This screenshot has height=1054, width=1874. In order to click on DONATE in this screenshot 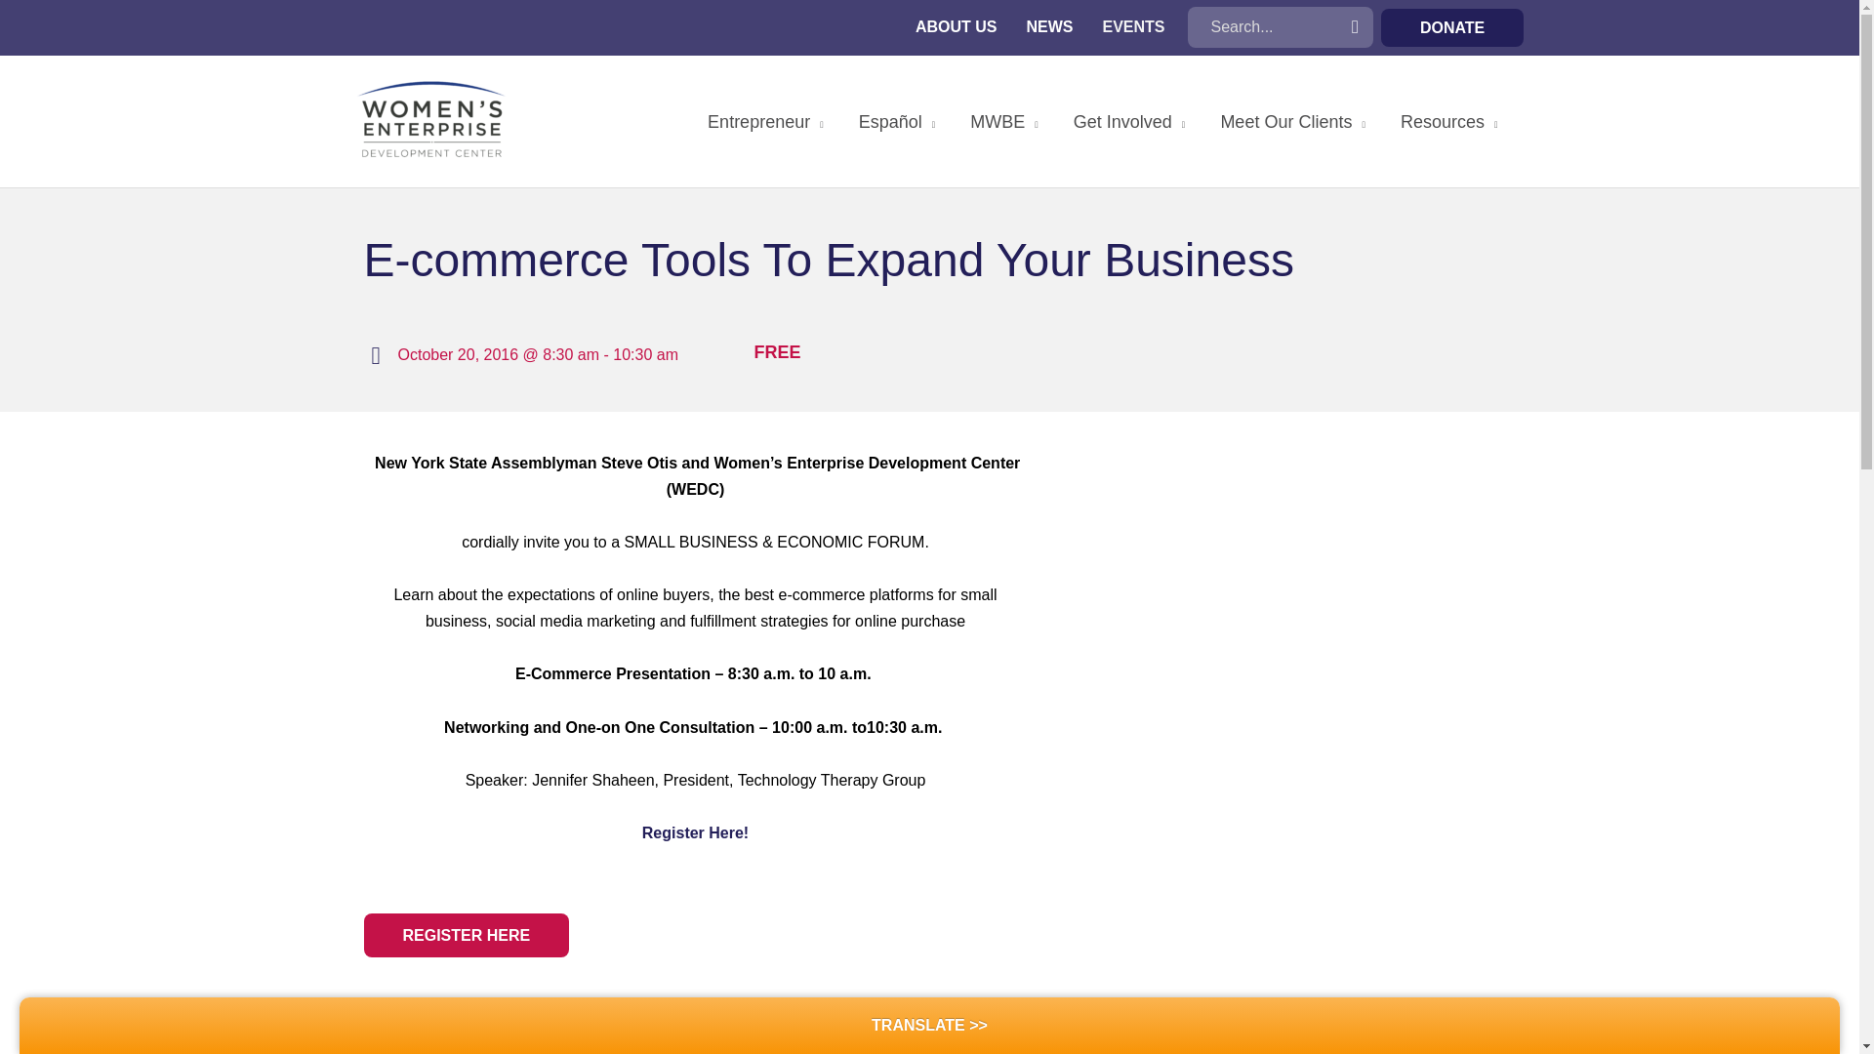, I will do `click(1452, 27)`.